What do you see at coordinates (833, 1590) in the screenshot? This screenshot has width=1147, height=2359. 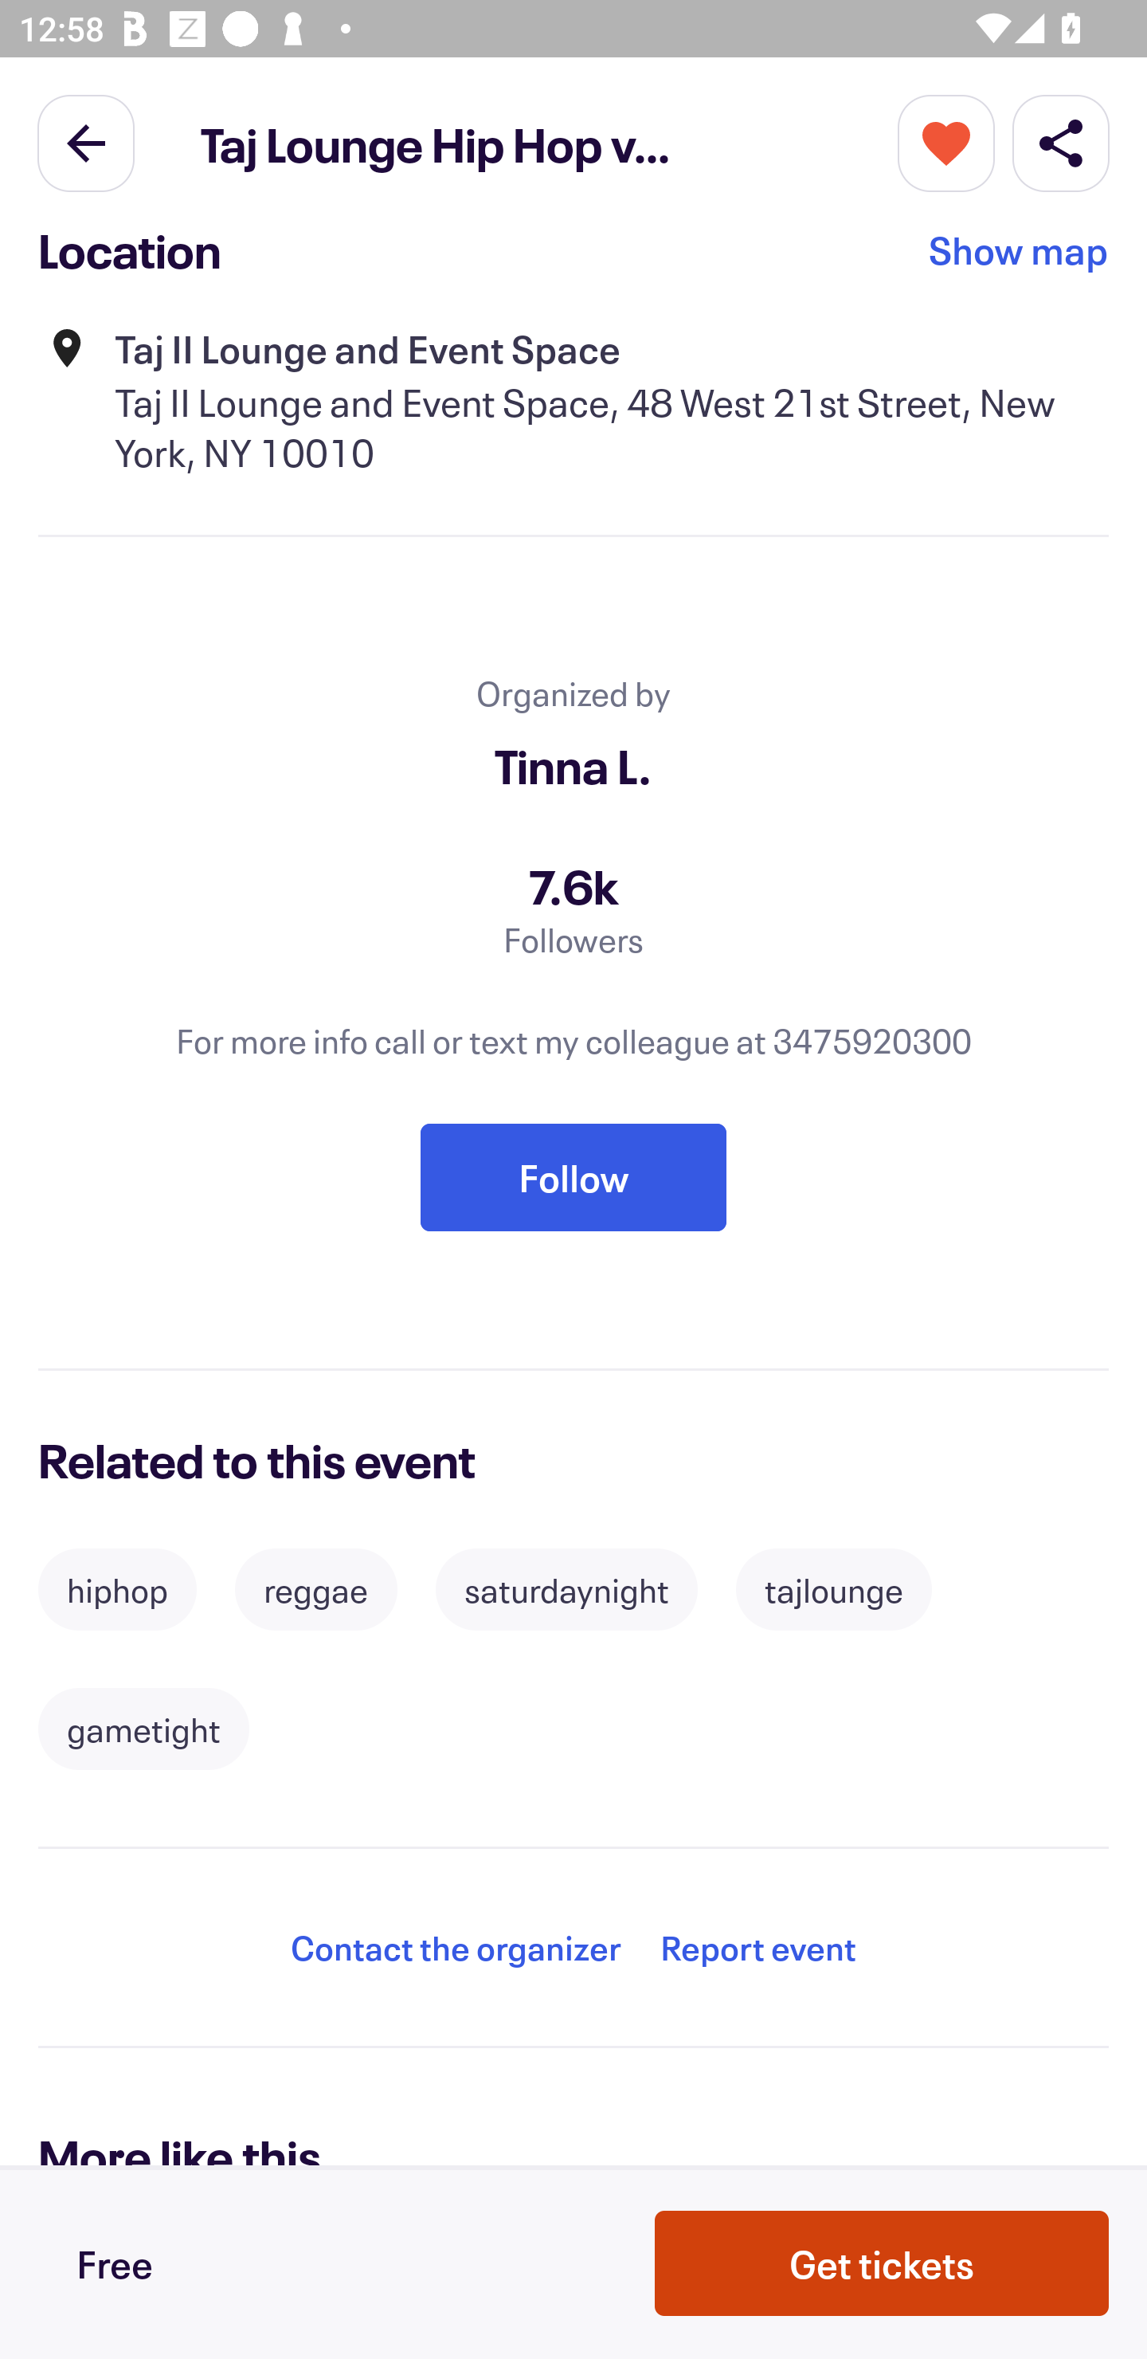 I see `tajlounge` at bounding box center [833, 1590].